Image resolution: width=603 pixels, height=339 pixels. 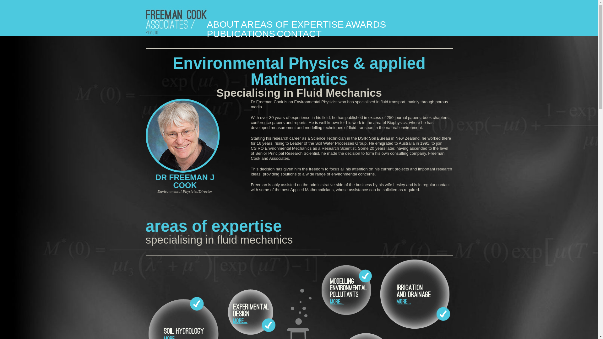 What do you see at coordinates (241, 34) in the screenshot?
I see `PUBLICATIONS` at bounding box center [241, 34].